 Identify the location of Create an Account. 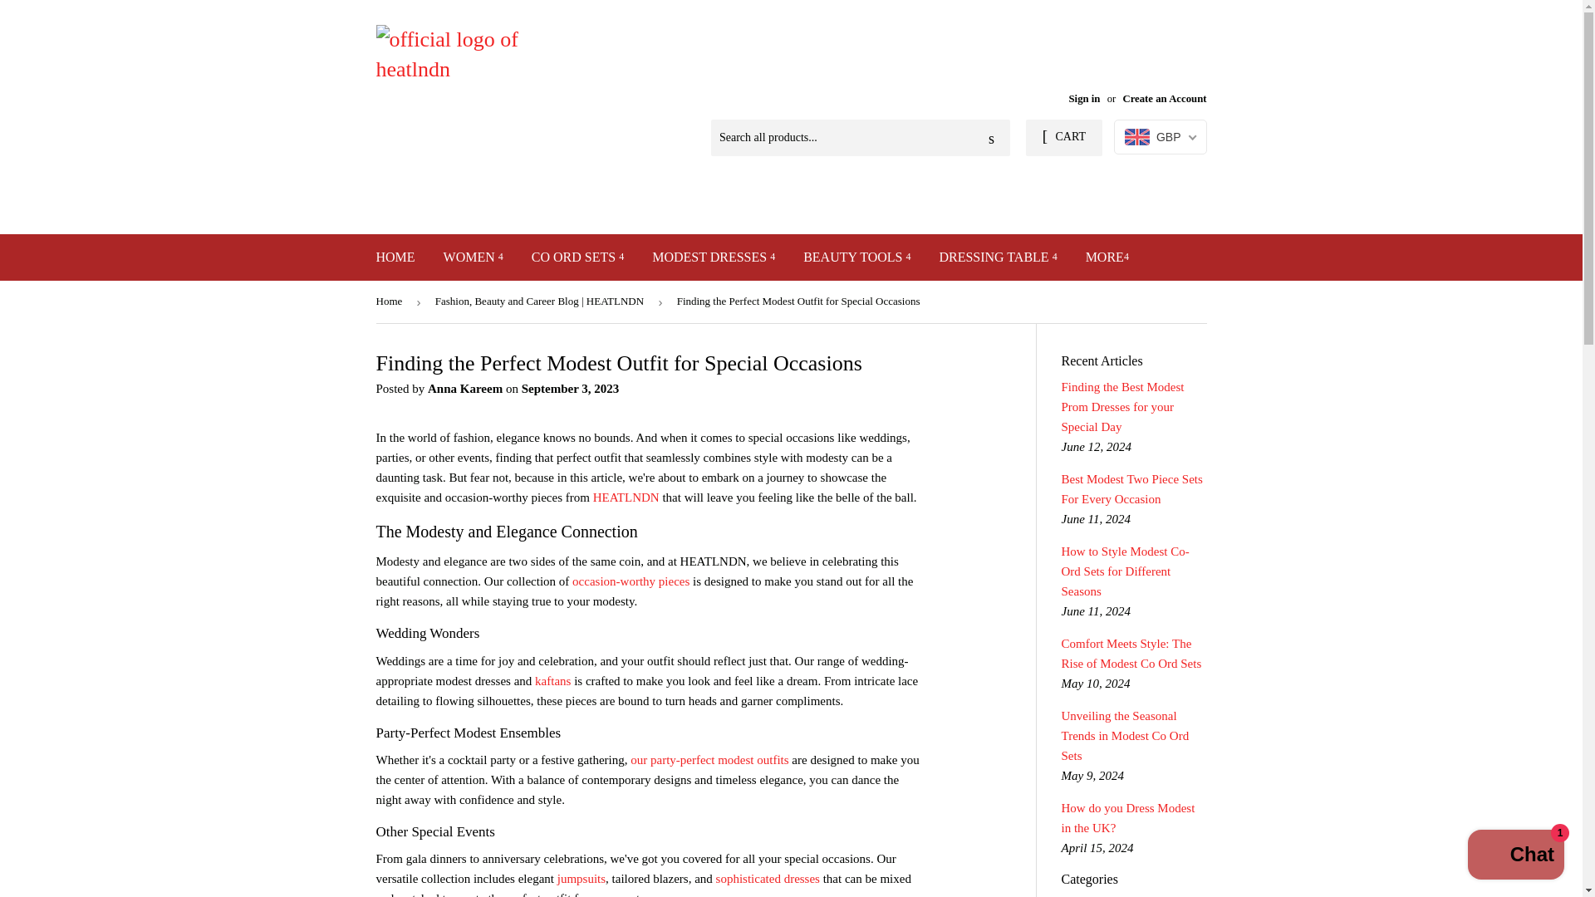
(1164, 99).